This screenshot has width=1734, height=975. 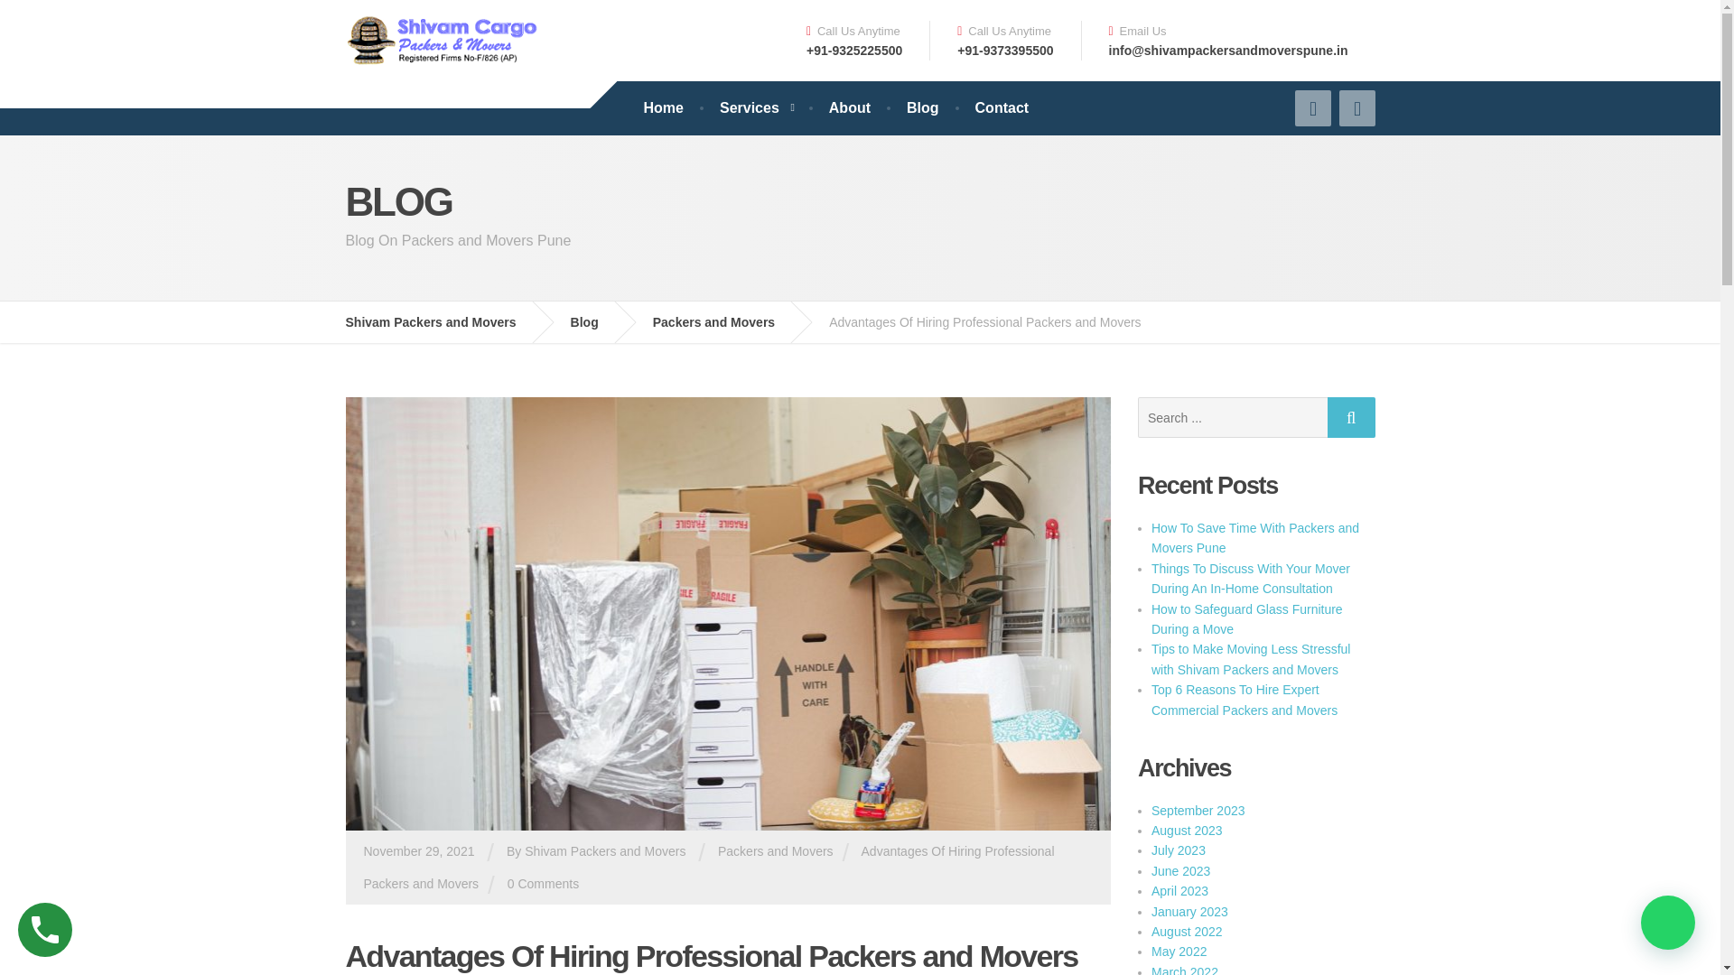 What do you see at coordinates (1178, 850) in the screenshot?
I see `July 2023` at bounding box center [1178, 850].